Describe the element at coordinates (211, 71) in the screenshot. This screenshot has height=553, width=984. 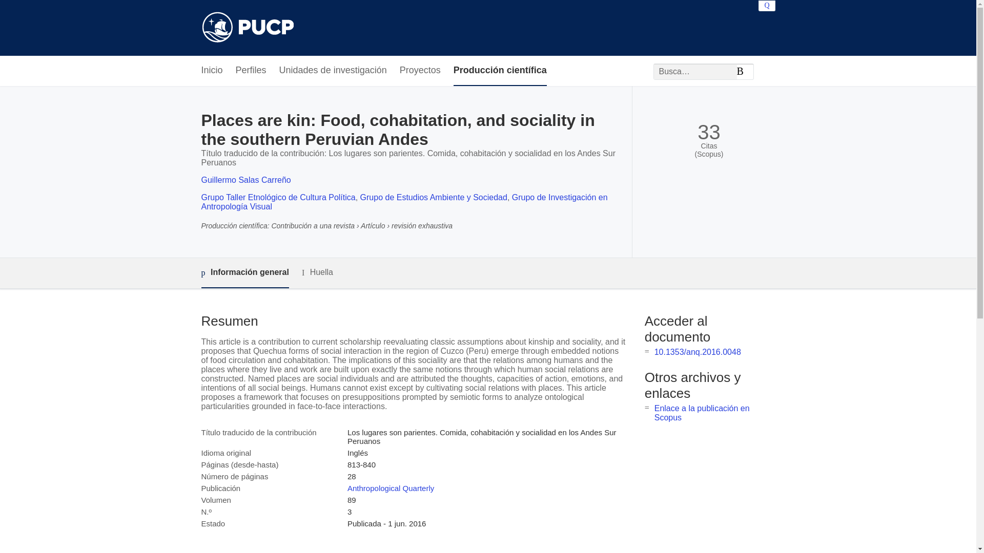
I see `Inicio` at that location.